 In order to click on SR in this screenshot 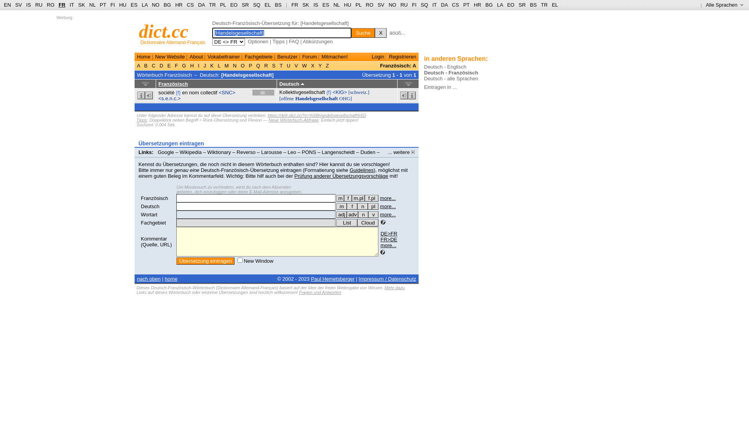, I will do `click(522, 5)`.